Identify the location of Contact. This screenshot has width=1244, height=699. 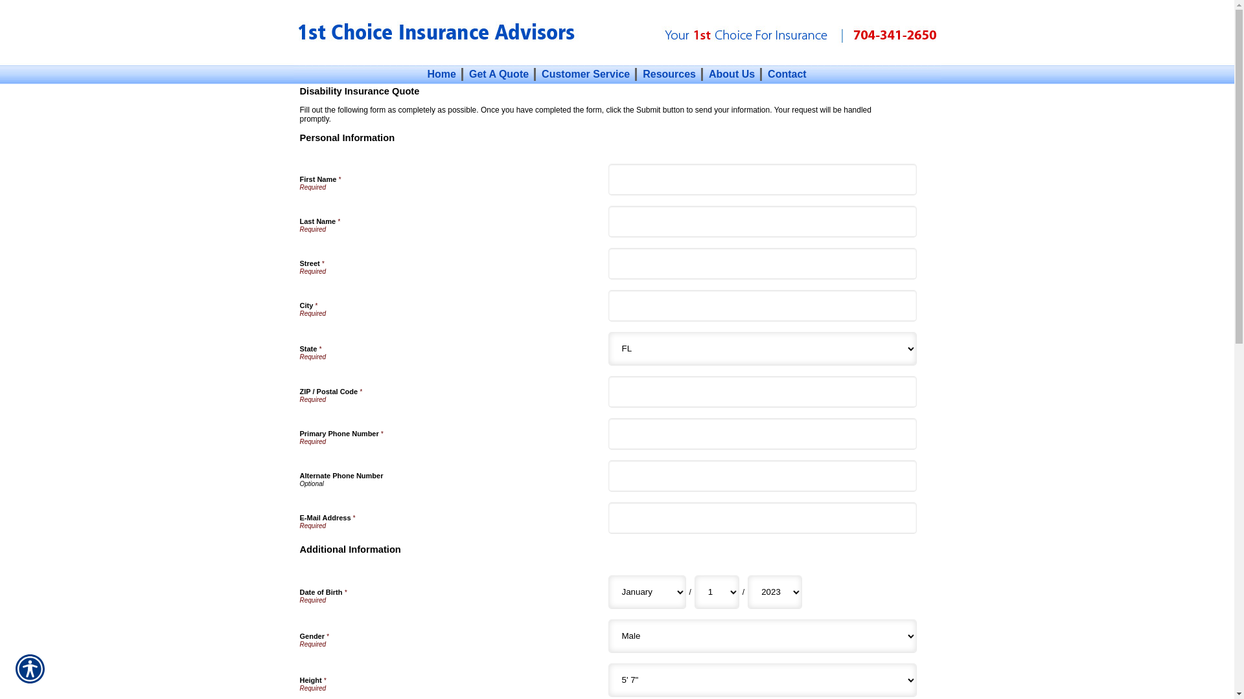
(787, 74).